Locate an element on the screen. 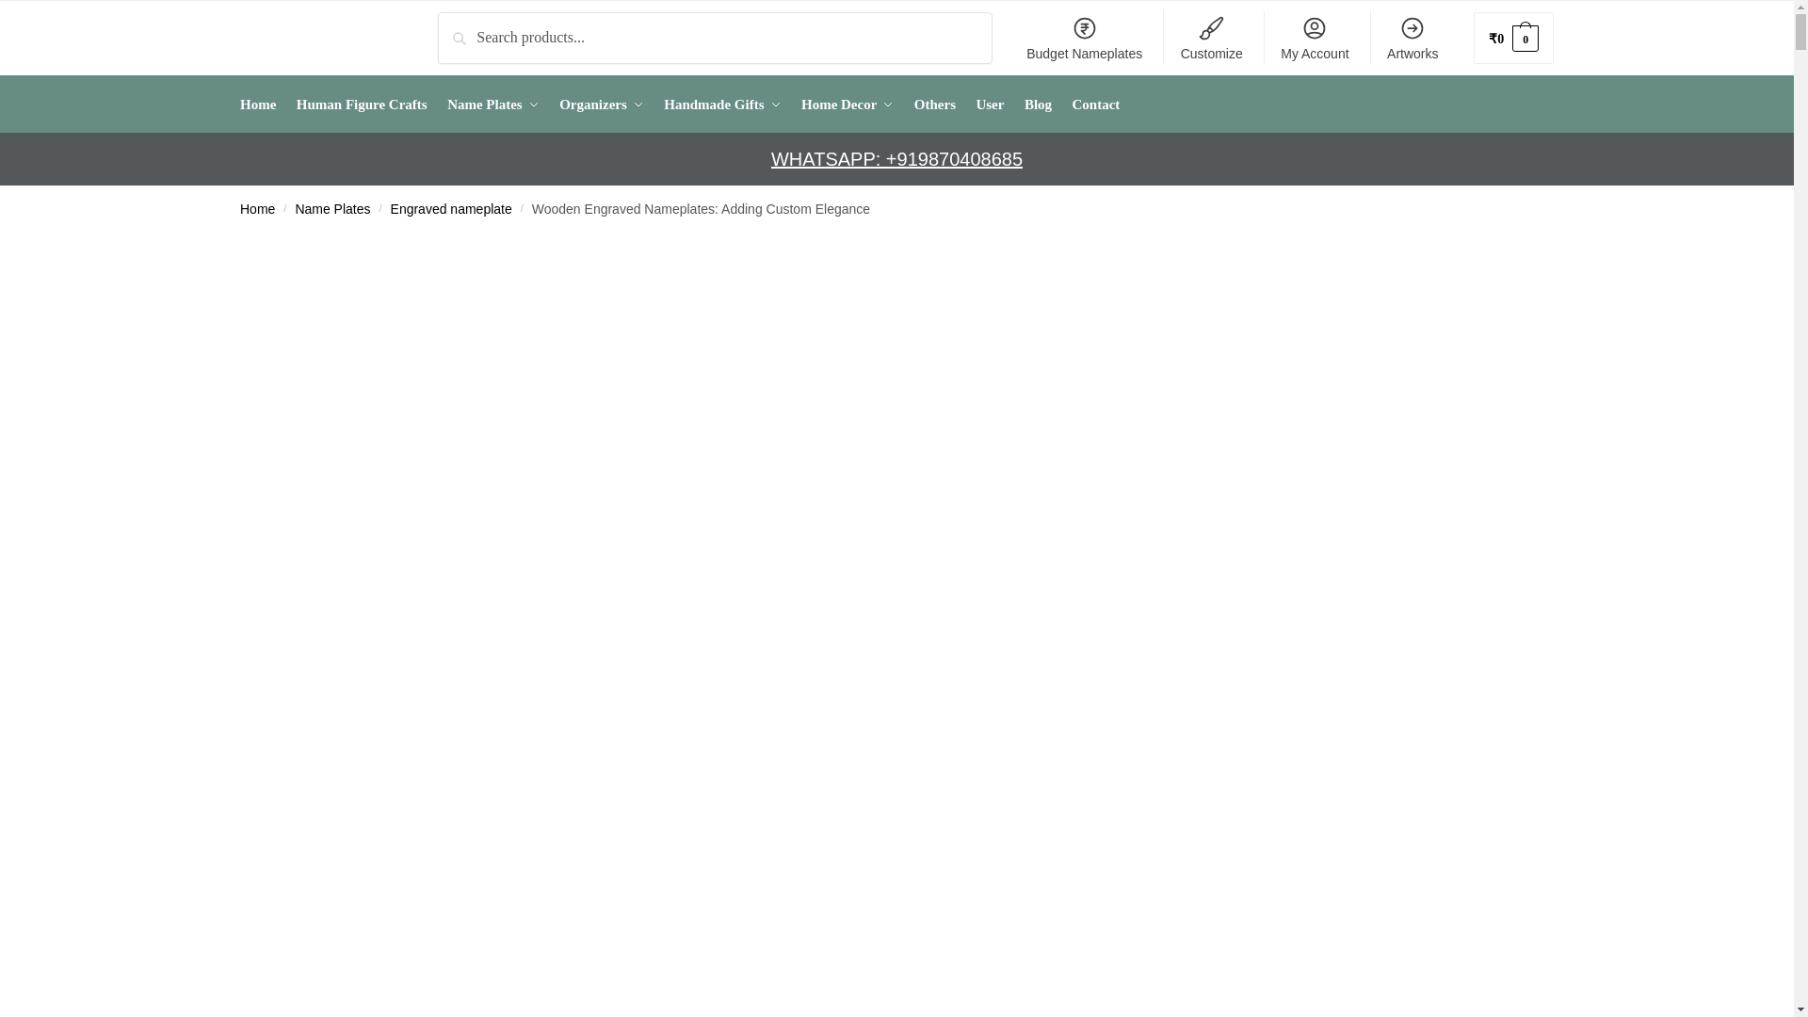  View your shopping cart is located at coordinates (1512, 38).